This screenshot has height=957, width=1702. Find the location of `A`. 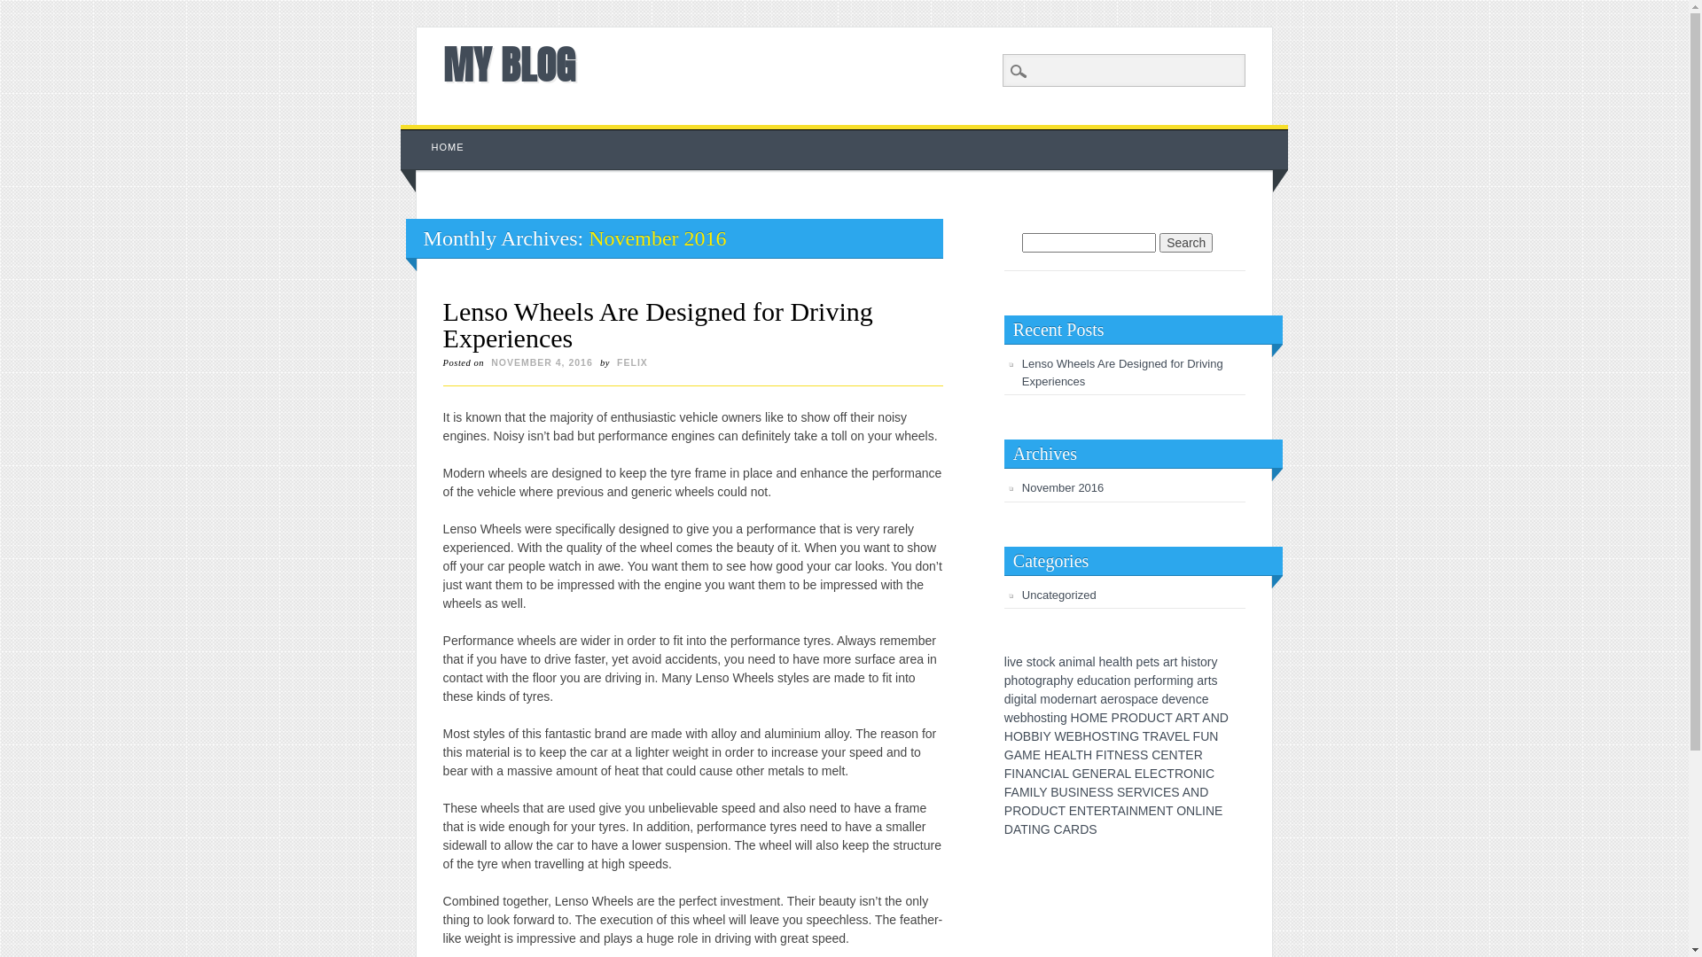

A is located at coordinates (1206, 718).